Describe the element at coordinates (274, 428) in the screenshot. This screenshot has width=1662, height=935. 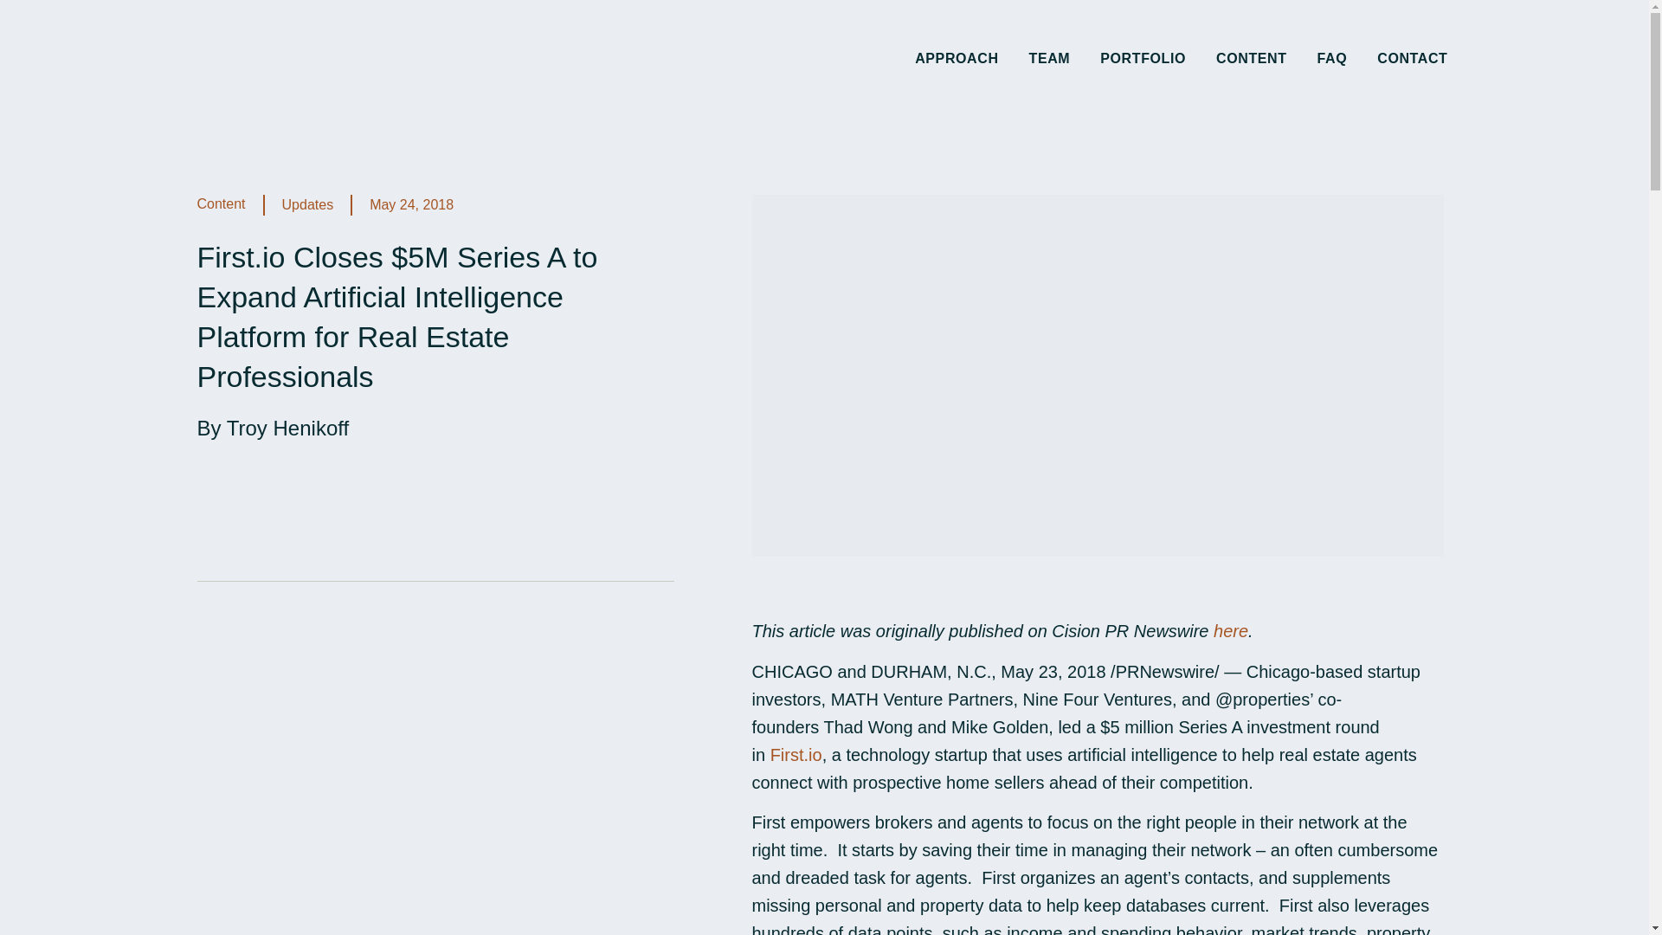
I see `By Troy Henikoff` at that location.